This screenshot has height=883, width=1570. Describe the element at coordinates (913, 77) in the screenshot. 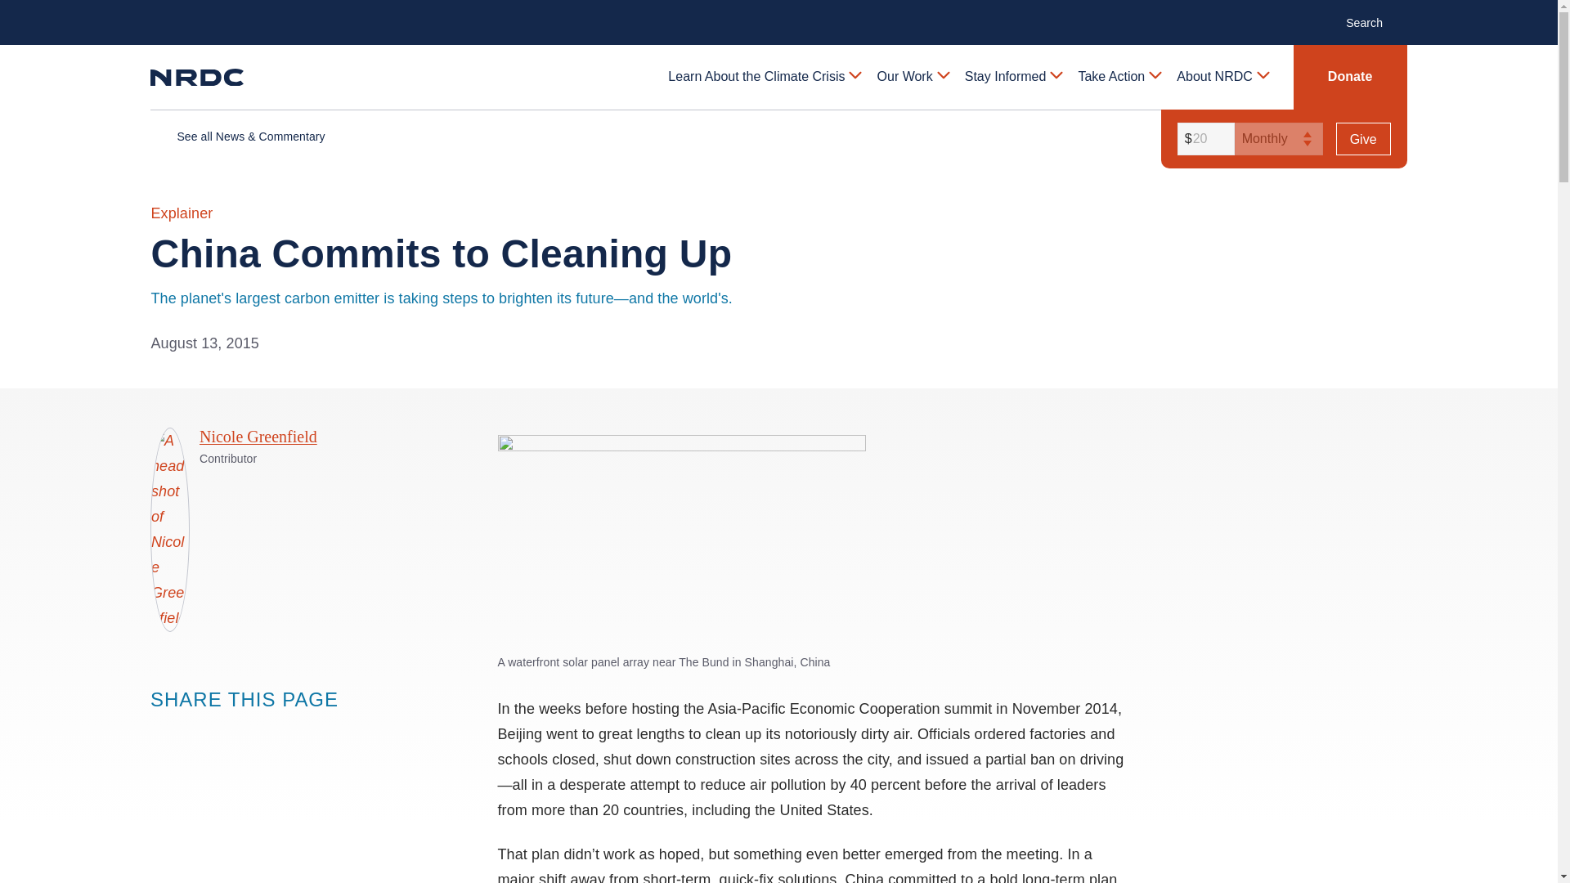

I see `Our Work` at that location.